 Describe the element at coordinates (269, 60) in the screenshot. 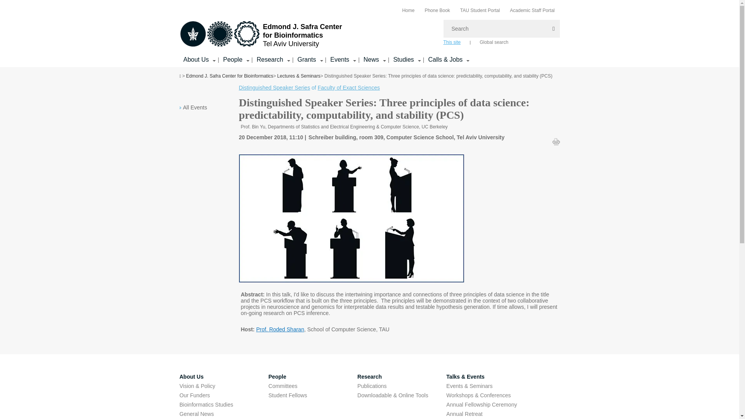

I see `Research` at that location.